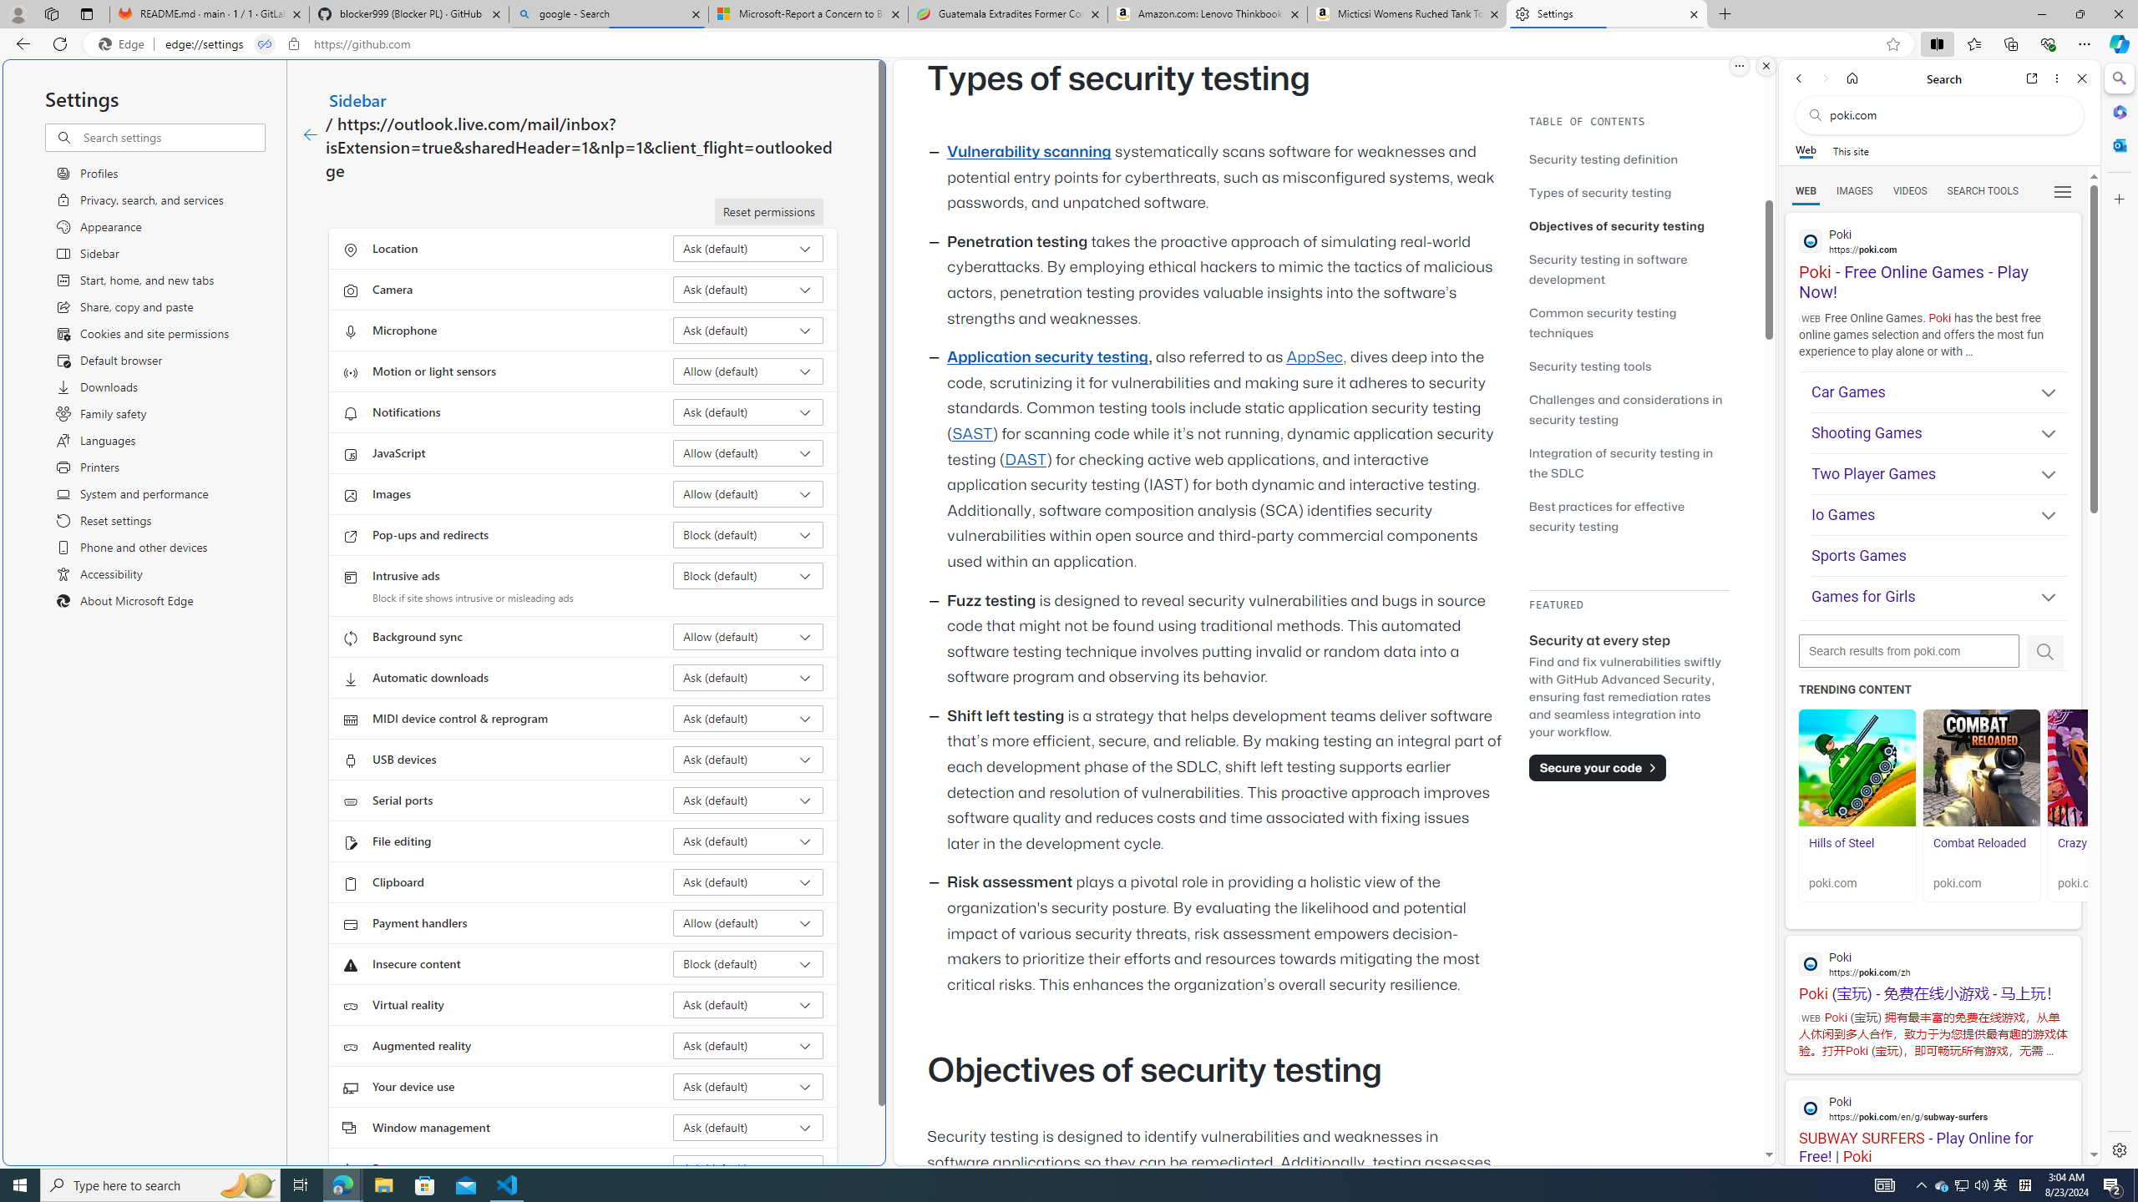  What do you see at coordinates (1939, 596) in the screenshot?
I see `Games for Girls` at bounding box center [1939, 596].